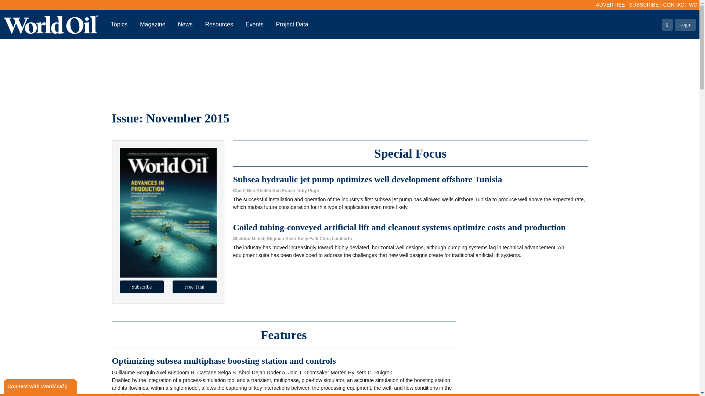 This screenshot has width=705, height=396. Describe the element at coordinates (119, 24) in the screenshot. I see `Topics` at that location.